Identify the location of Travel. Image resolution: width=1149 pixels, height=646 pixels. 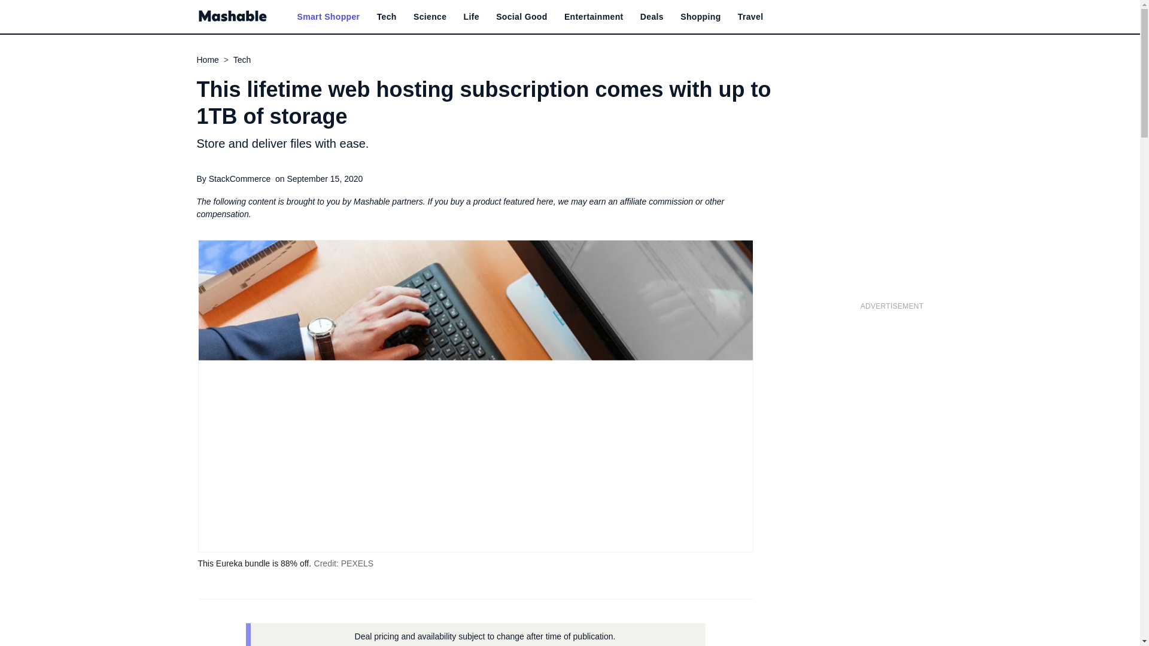
(750, 17).